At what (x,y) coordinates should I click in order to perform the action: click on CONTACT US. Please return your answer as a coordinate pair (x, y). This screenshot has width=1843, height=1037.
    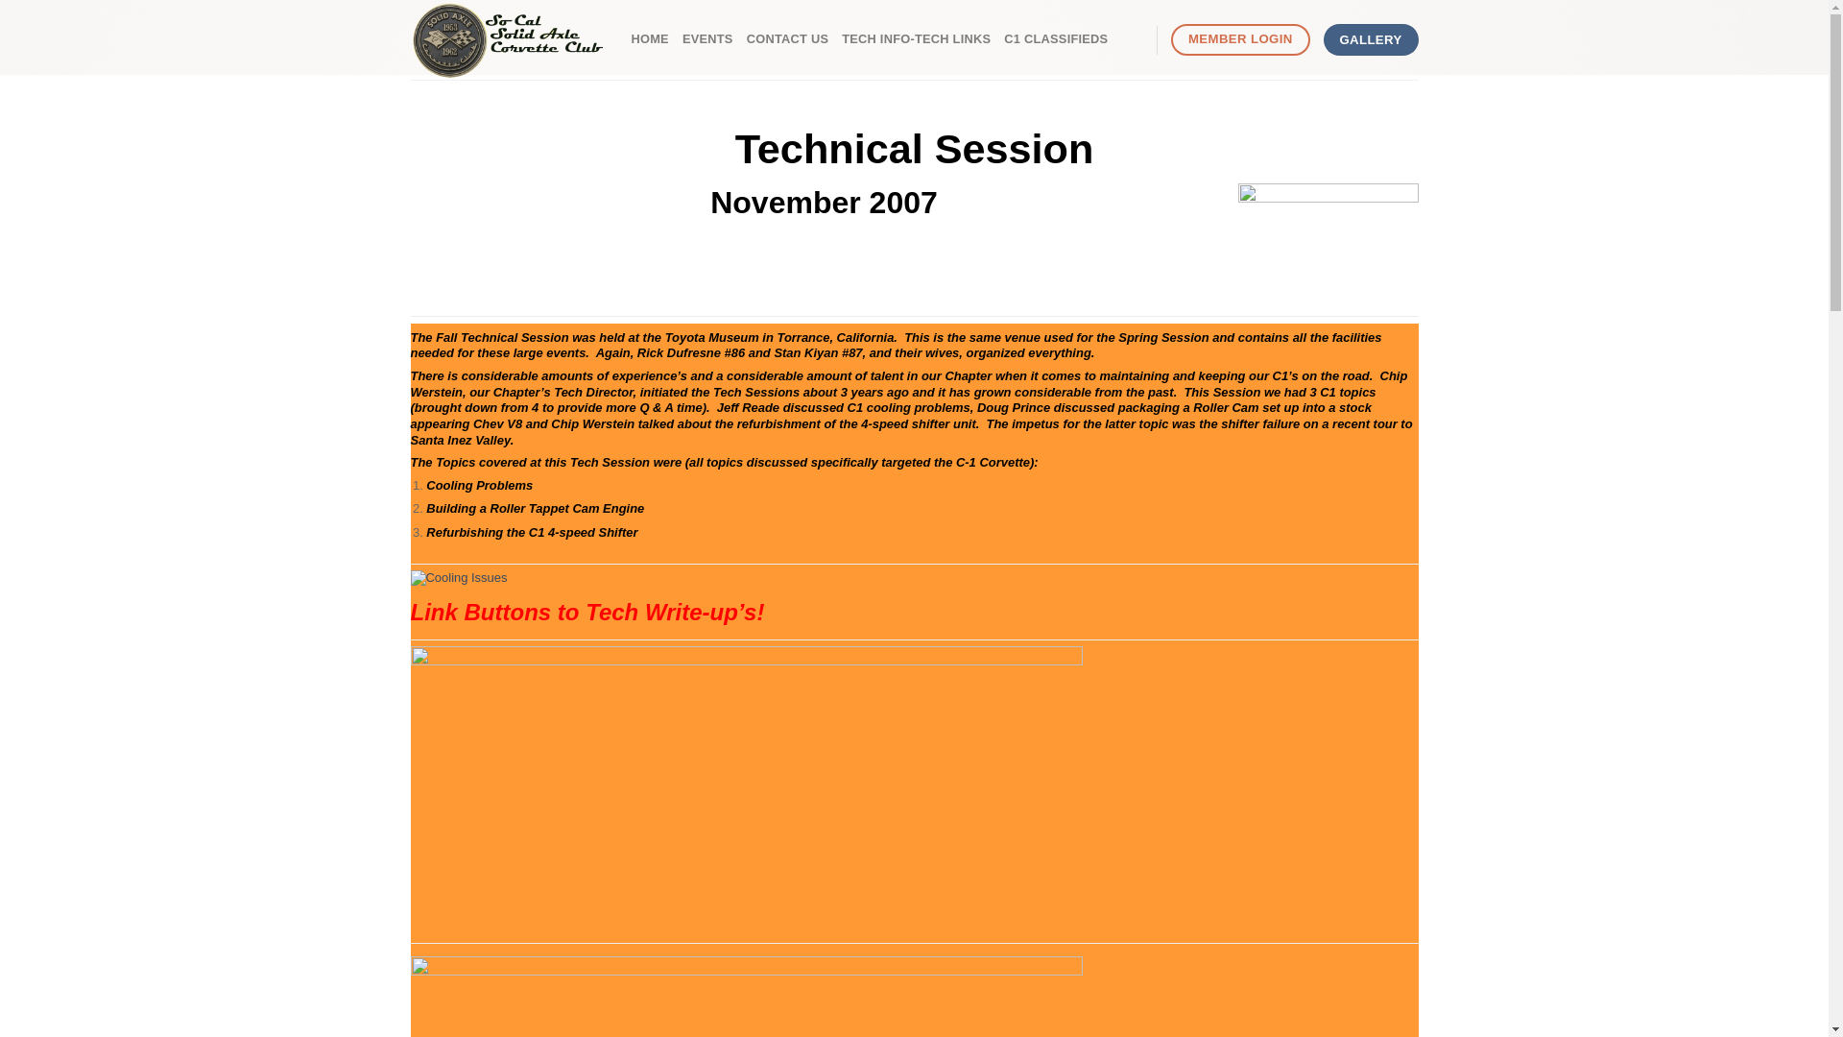
    Looking at the image, I should click on (787, 38).